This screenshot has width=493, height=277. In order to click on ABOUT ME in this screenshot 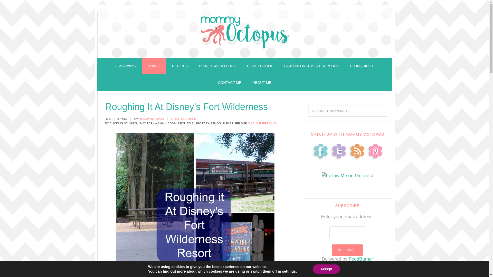, I will do `click(262, 83)`.